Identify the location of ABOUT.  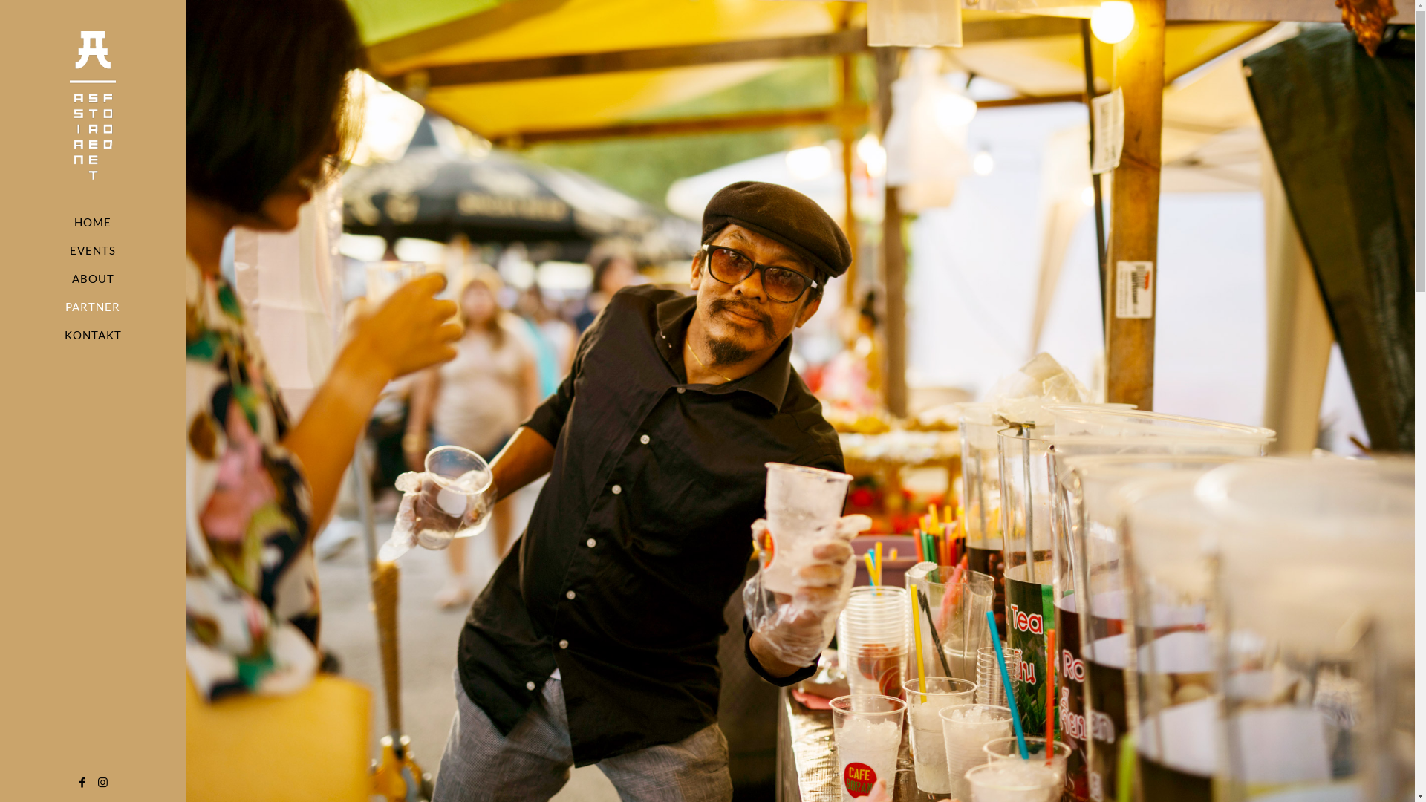
(93, 278).